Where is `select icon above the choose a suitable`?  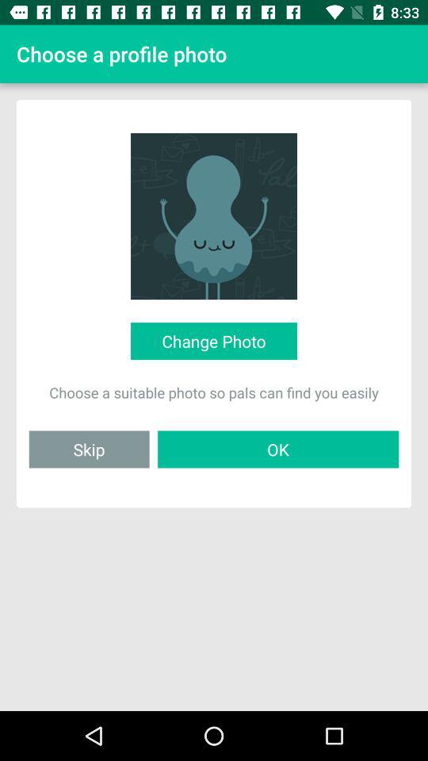 select icon above the choose a suitable is located at coordinates (213, 341).